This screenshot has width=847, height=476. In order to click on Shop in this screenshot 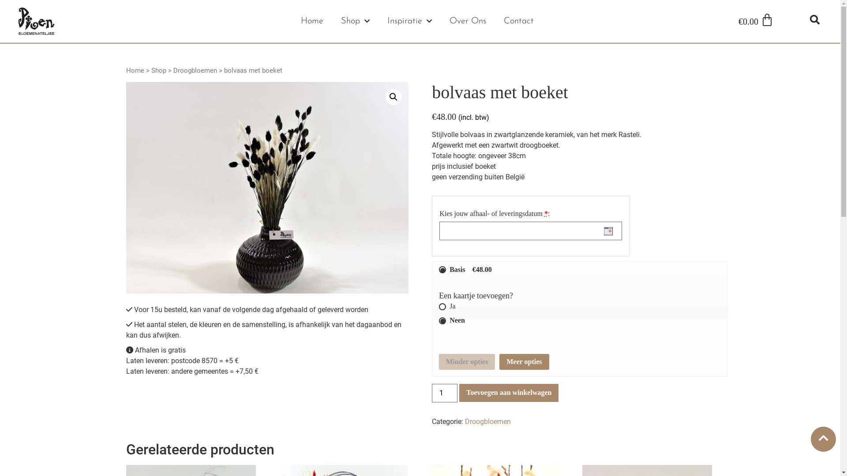, I will do `click(356, 21)`.